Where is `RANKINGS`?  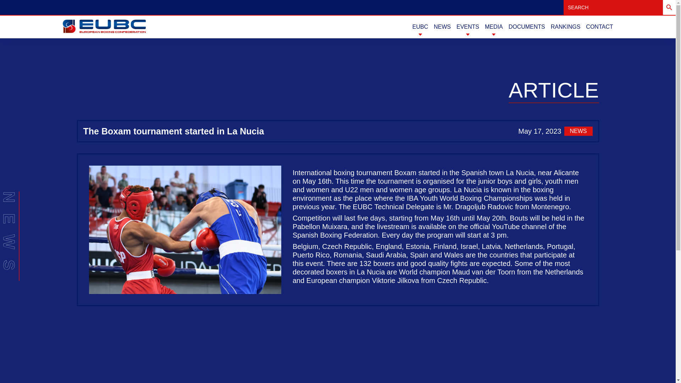 RANKINGS is located at coordinates (566, 27).